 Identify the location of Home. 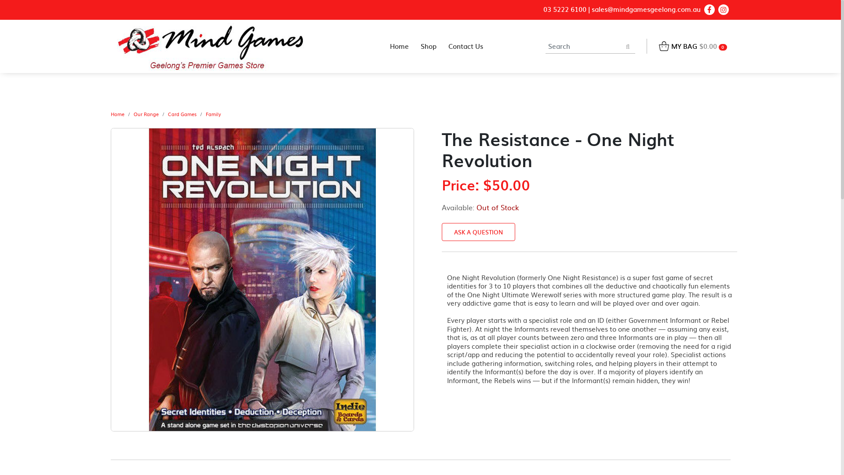
(399, 47).